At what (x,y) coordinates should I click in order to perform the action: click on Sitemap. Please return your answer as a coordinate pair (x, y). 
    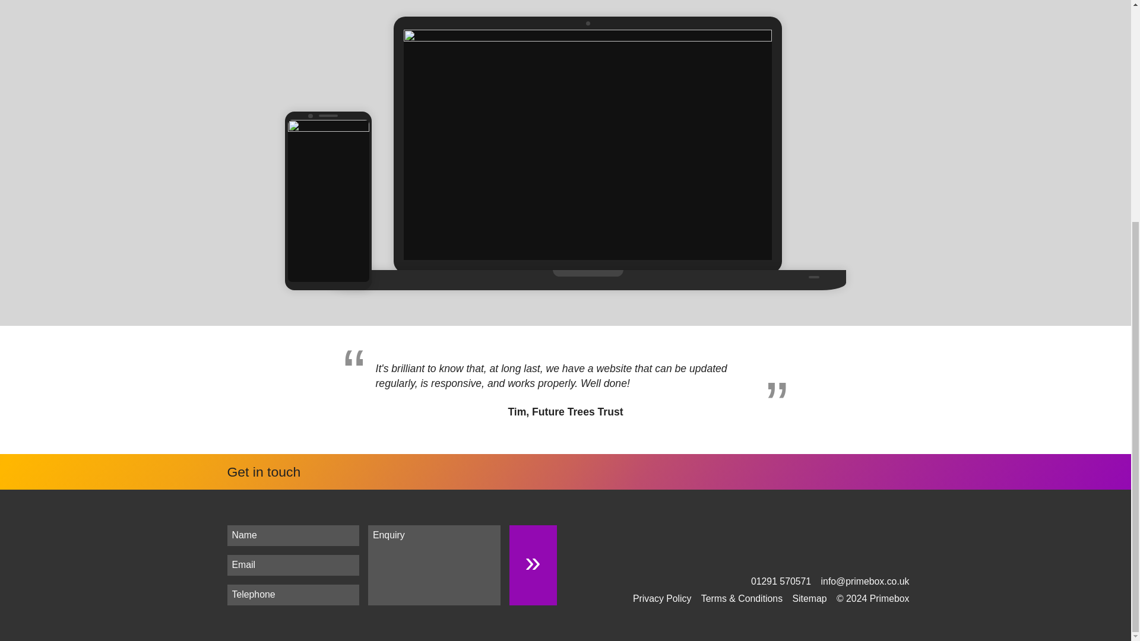
    Looking at the image, I should click on (809, 598).